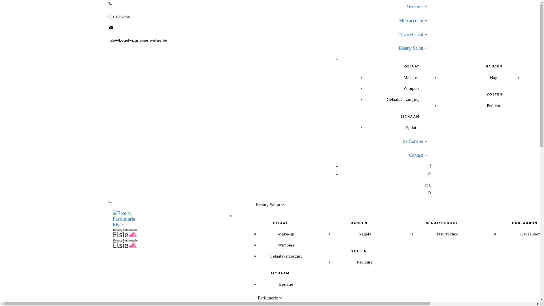 The width and height of the screenshot is (544, 306). What do you see at coordinates (496, 78) in the screenshot?
I see `Nagels` at bounding box center [496, 78].